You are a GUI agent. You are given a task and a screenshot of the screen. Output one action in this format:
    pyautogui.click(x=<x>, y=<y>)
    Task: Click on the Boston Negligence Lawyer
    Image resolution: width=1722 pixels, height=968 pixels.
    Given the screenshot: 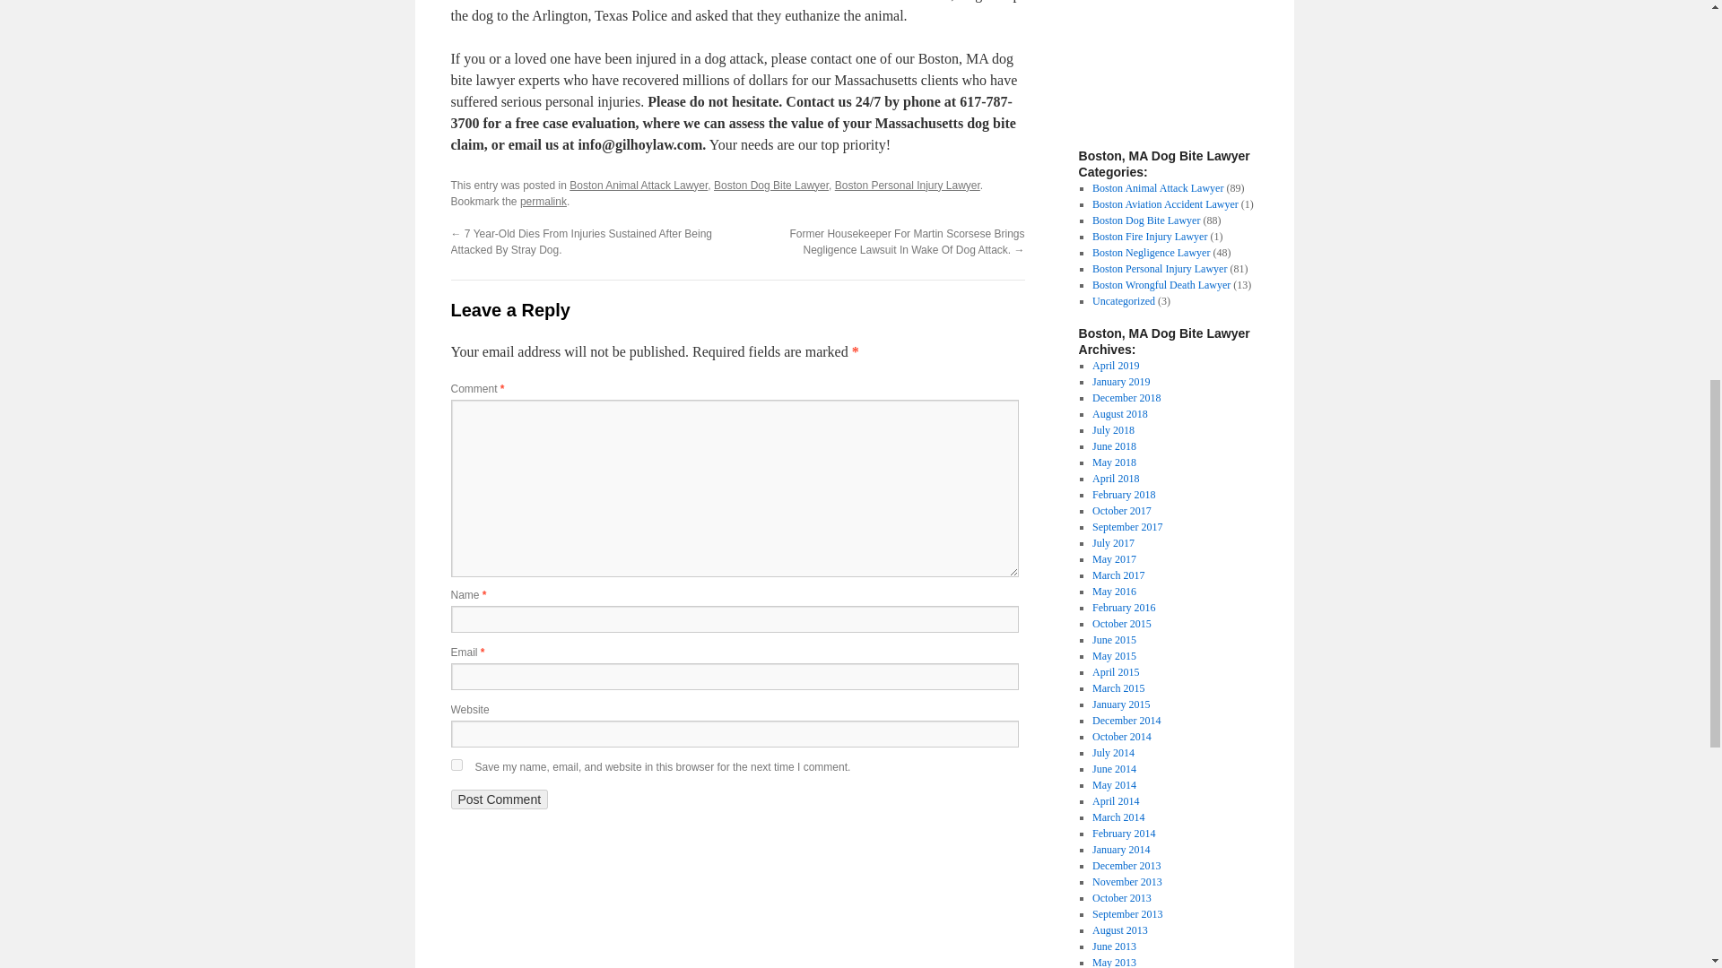 What is the action you would take?
    pyautogui.click(x=1151, y=252)
    